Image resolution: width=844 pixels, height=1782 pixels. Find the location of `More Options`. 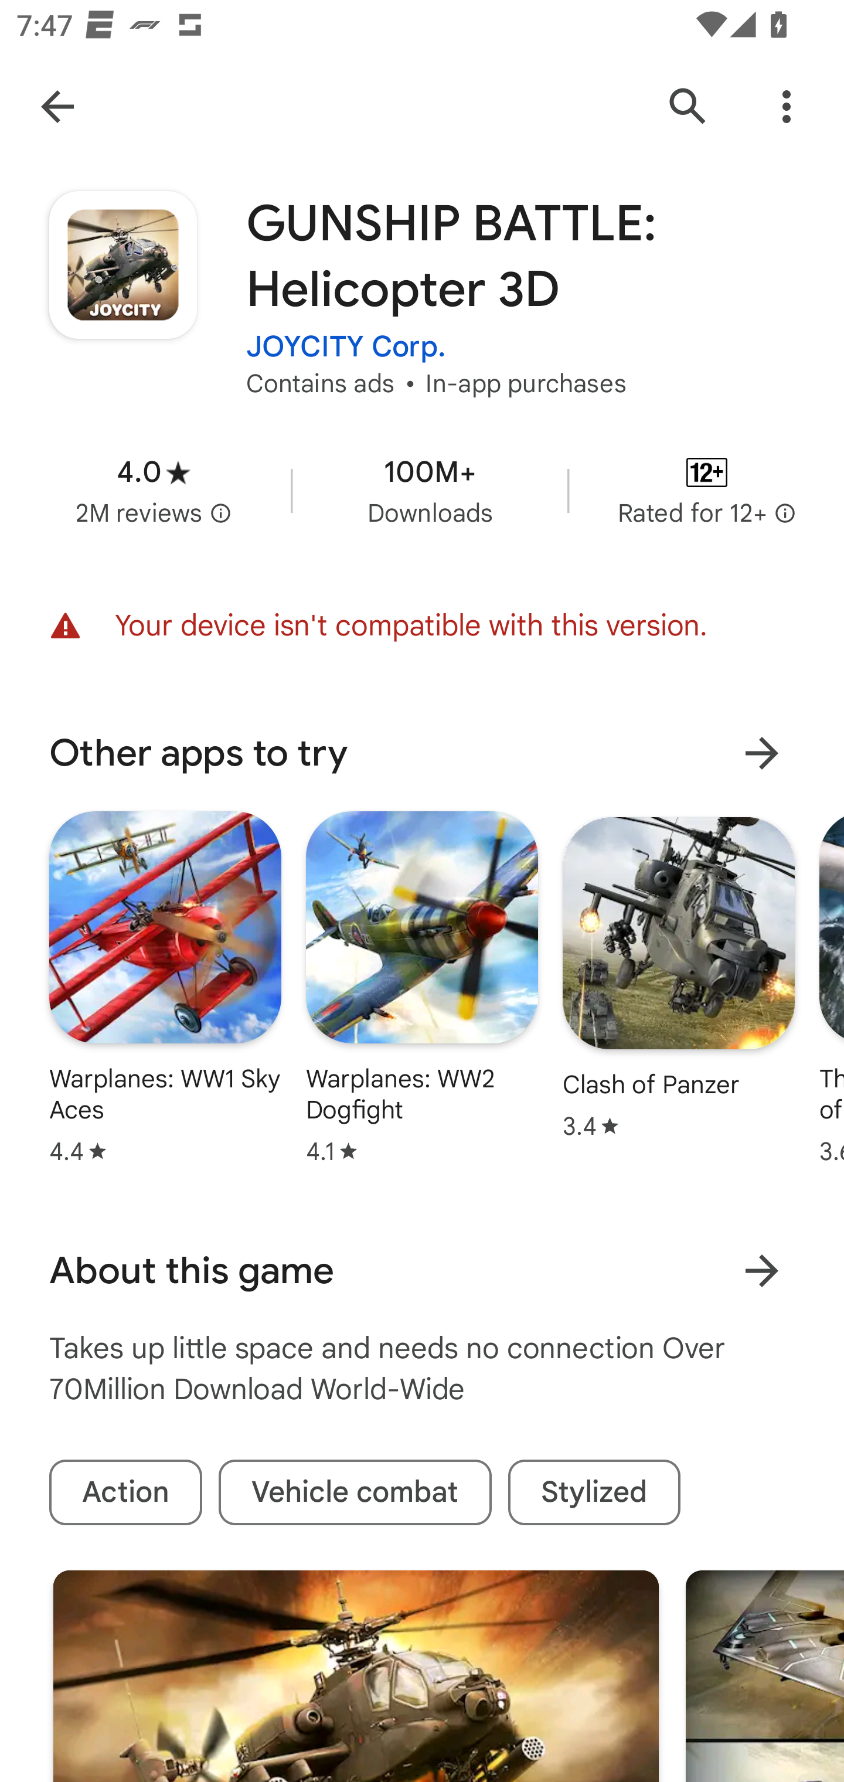

More Options is located at coordinates (787, 107).